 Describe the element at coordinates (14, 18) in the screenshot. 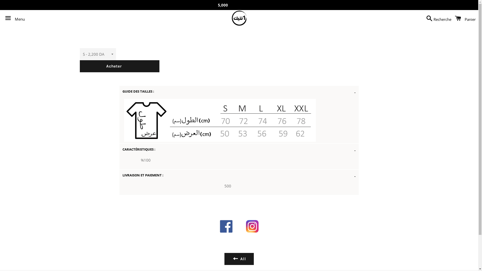

I see `Menu` at that location.